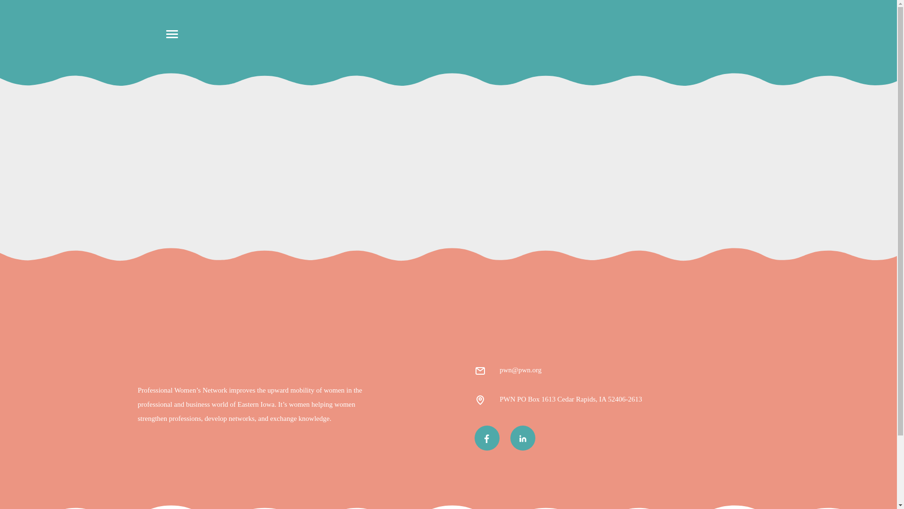 The width and height of the screenshot is (904, 509). I want to click on PWN PO Box 1613 Cedar Rapids, IA 52406-2613, so click(571, 399).